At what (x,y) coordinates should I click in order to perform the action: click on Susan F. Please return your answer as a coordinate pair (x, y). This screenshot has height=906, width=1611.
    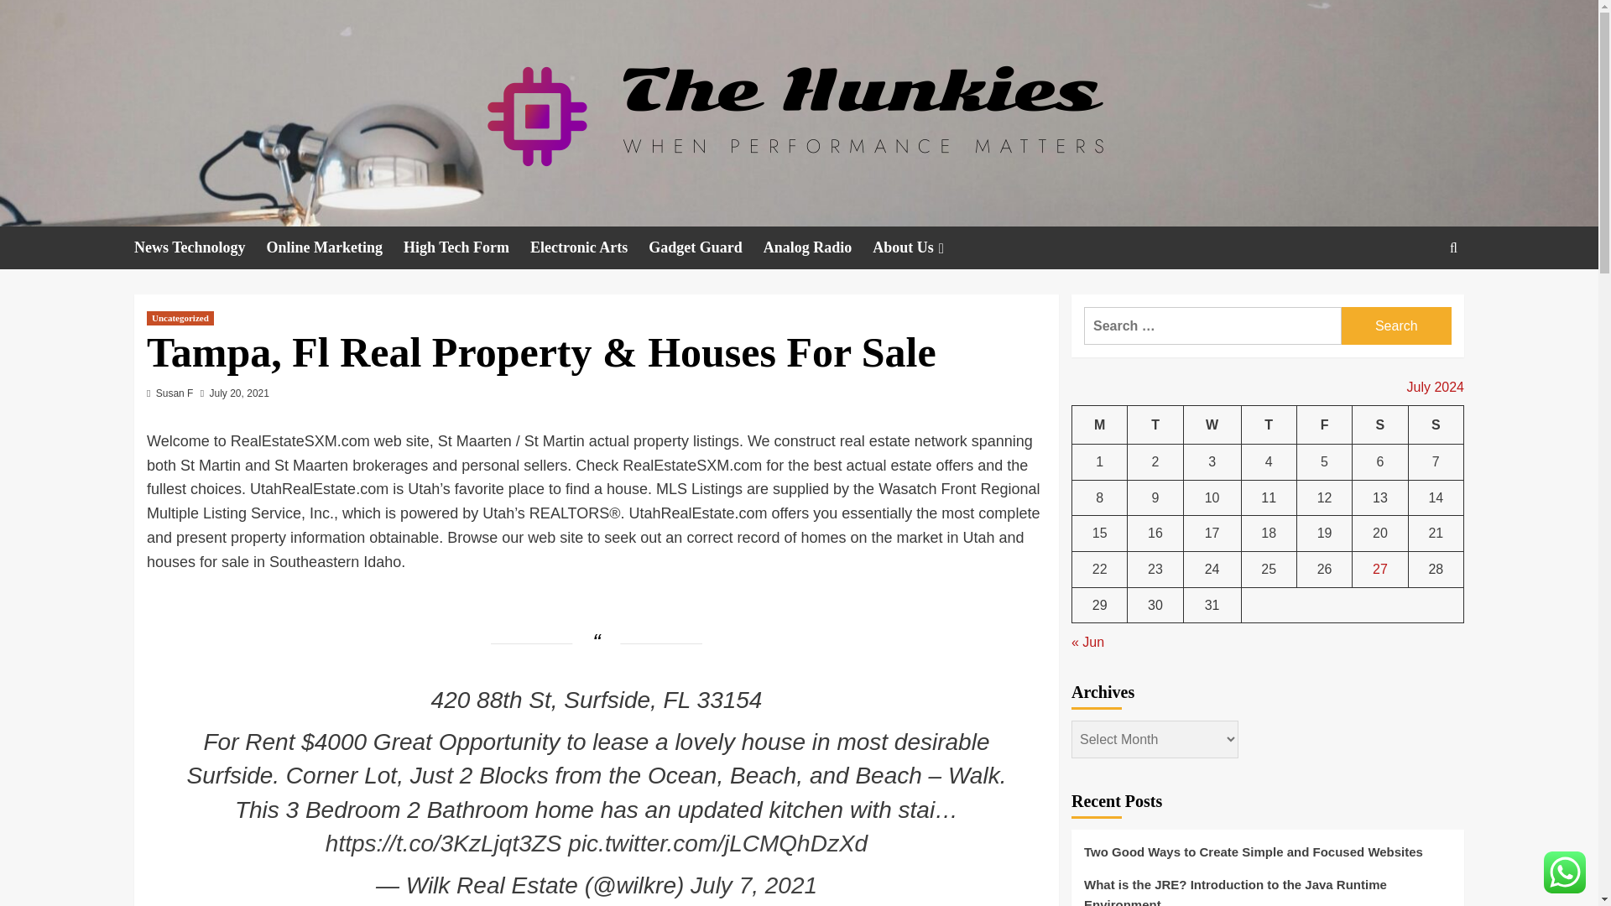
    Looking at the image, I should click on (175, 393).